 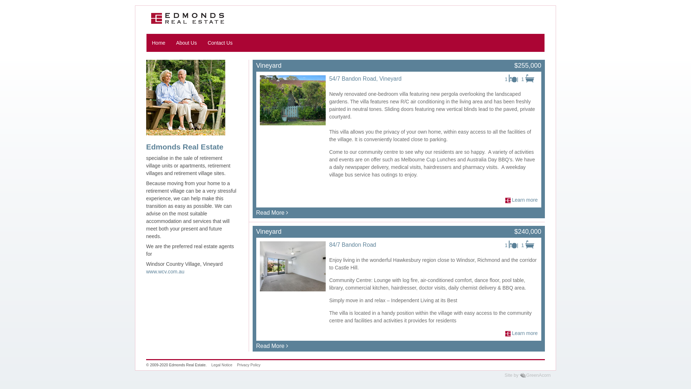 I want to click on Home, so click(x=188, y=18).